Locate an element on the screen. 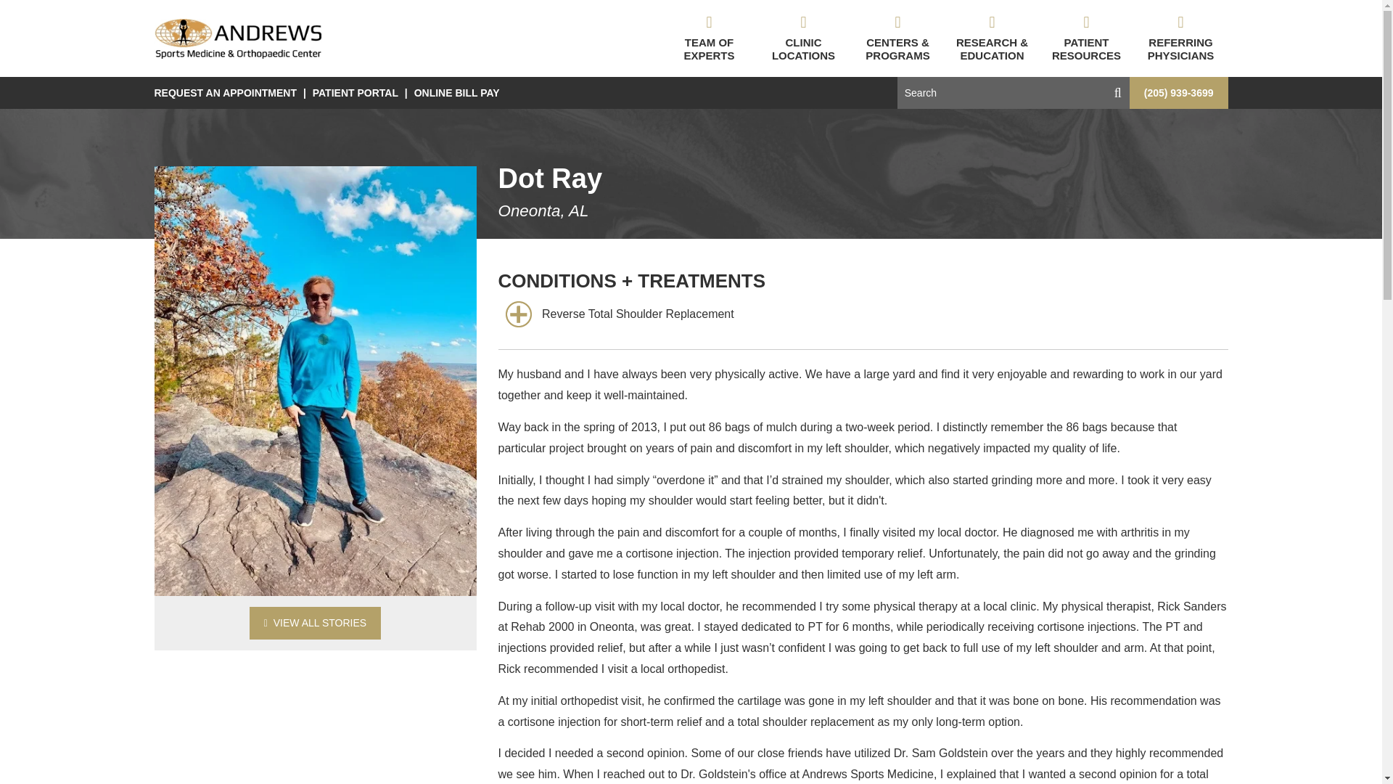  TEAM OF EXPERTS is located at coordinates (709, 38).